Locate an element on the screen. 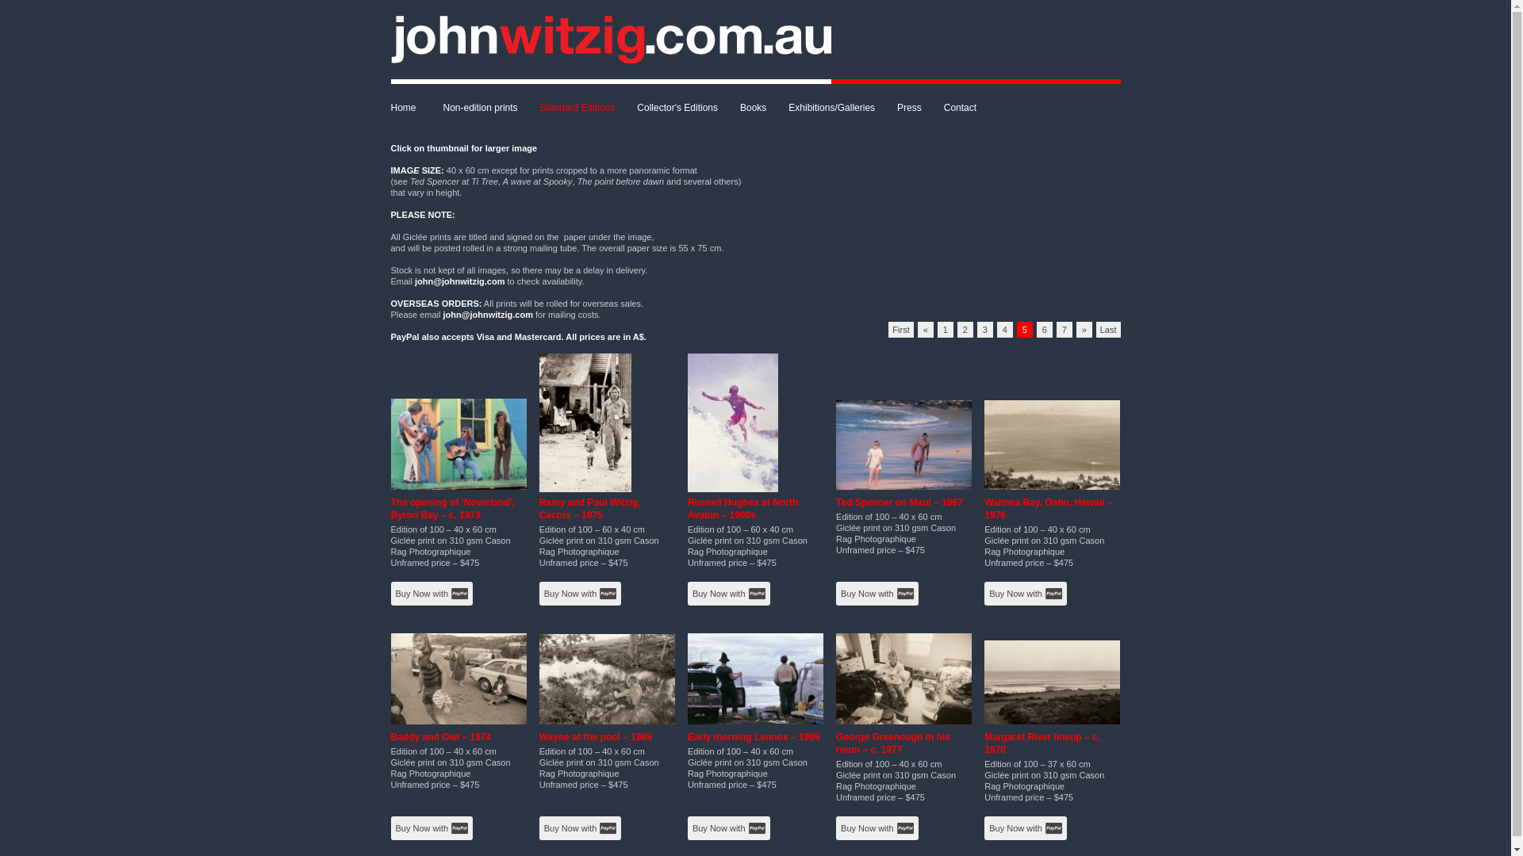  Standard Editions is located at coordinates (577, 108).